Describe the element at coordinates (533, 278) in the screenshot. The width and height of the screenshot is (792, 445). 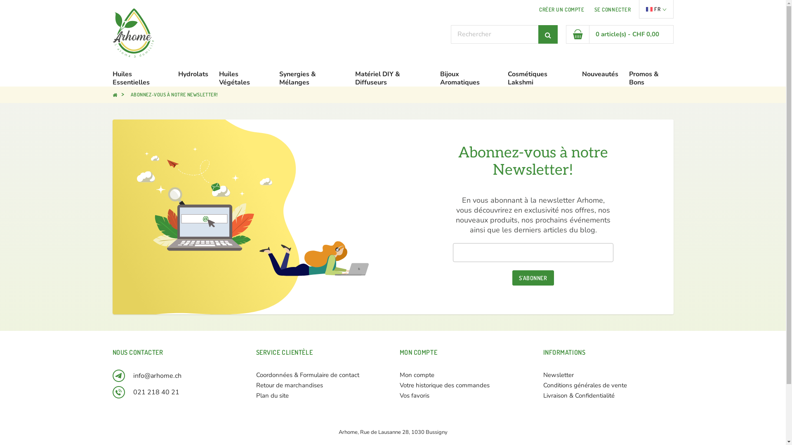
I see `S'abonner` at that location.